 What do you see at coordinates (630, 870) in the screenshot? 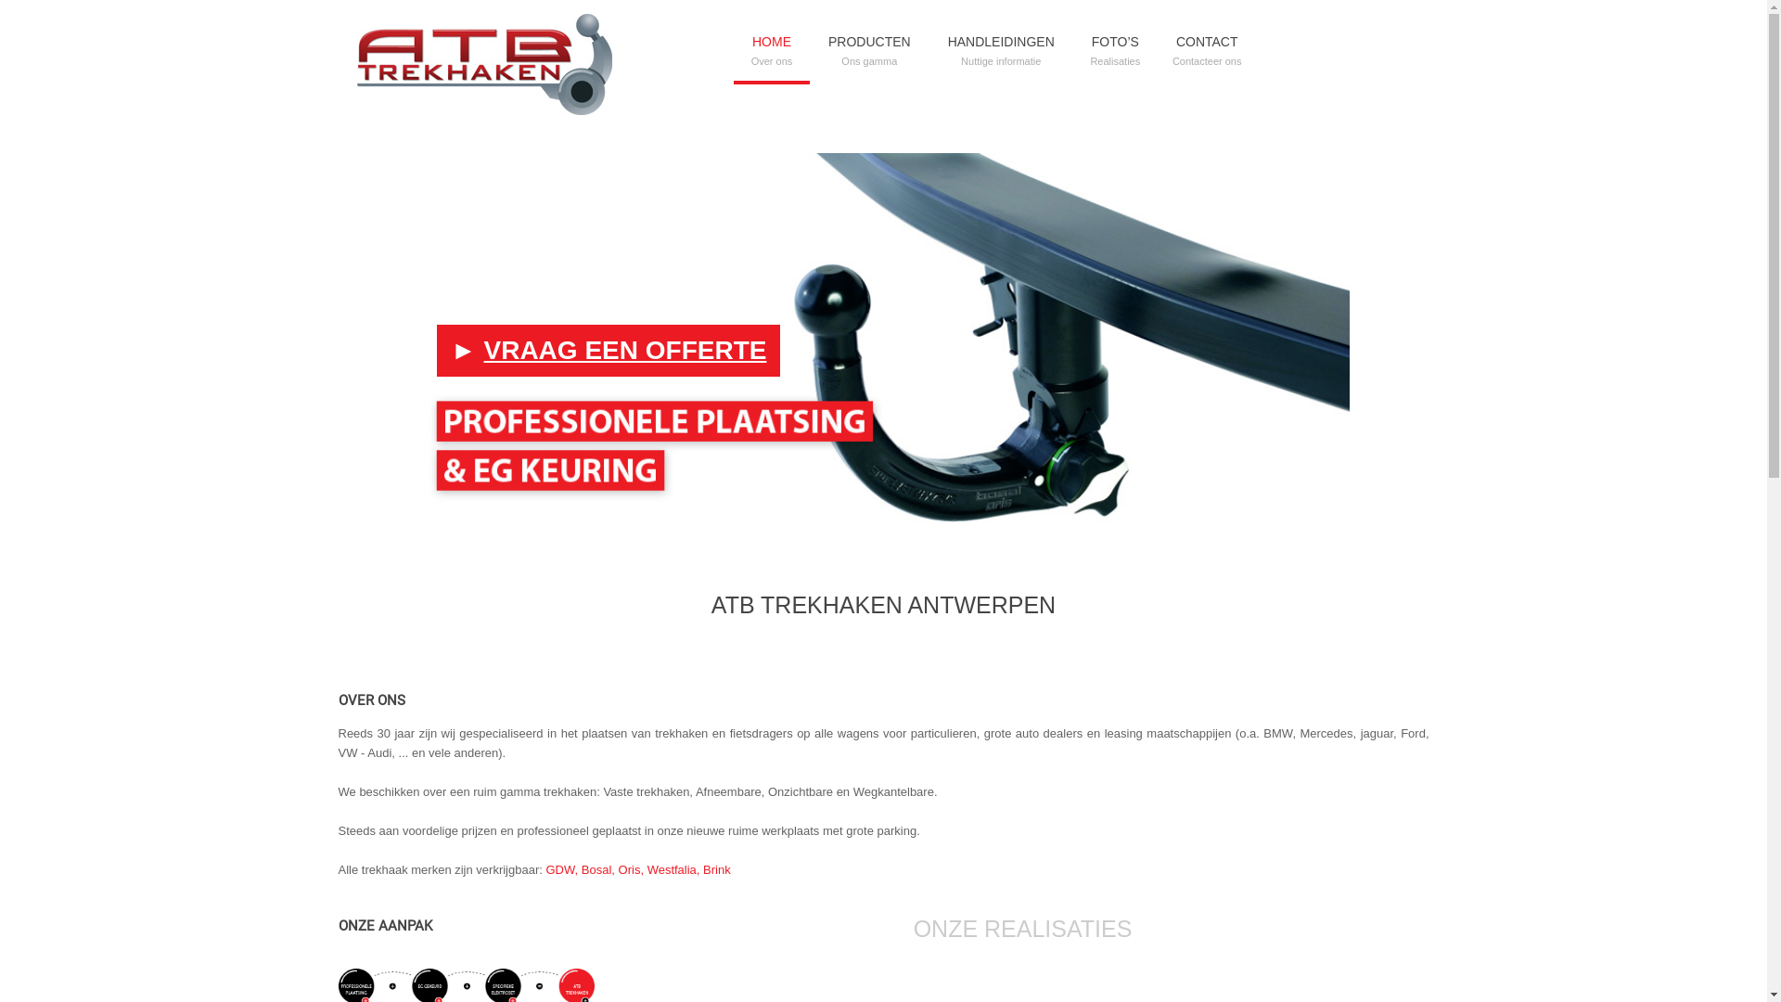
I see `Oris` at bounding box center [630, 870].